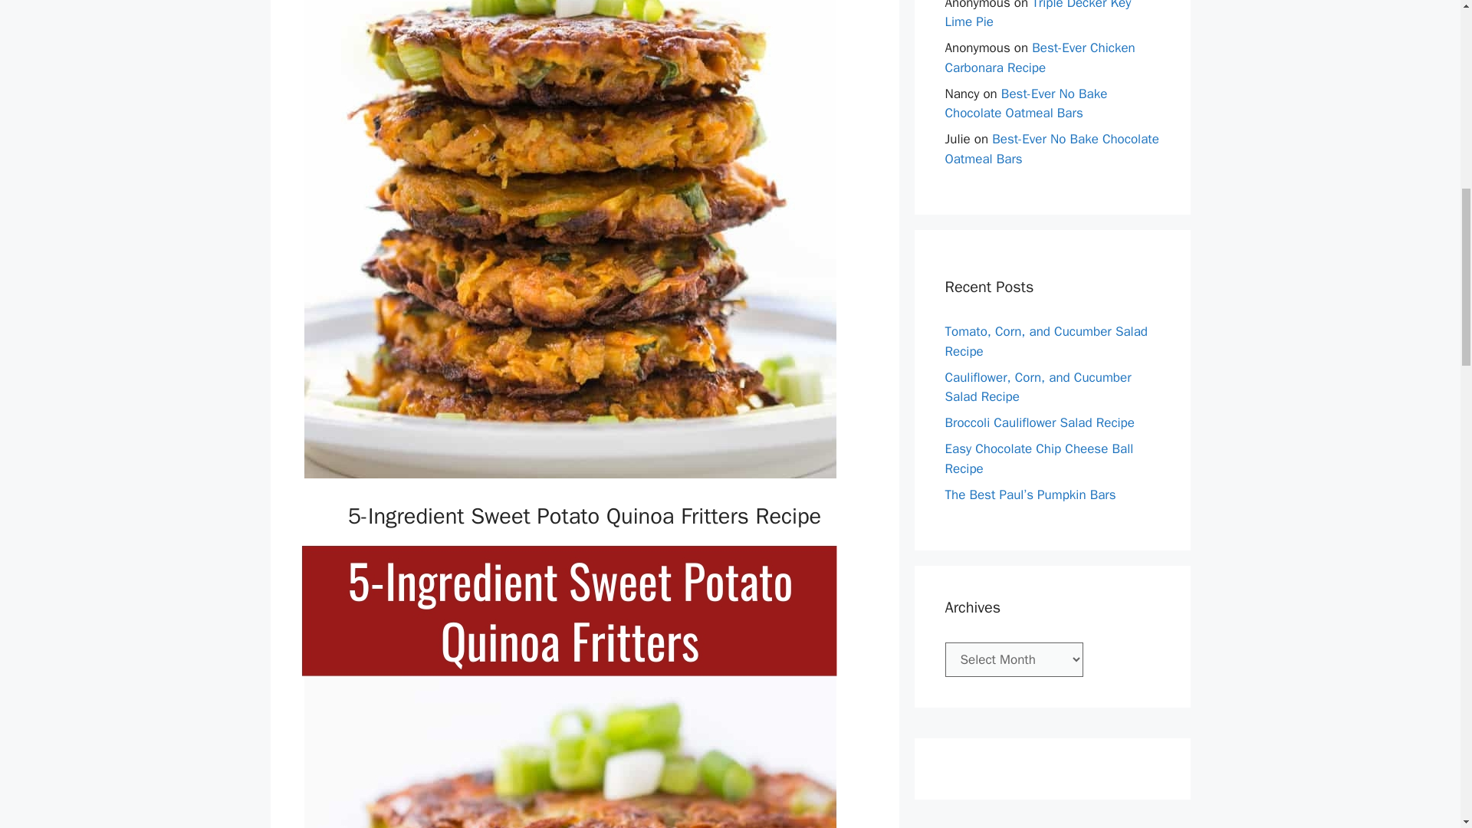 The image size is (1472, 828). I want to click on Cauliflower, Corn, and Cucumber Salad Recipe, so click(1037, 387).